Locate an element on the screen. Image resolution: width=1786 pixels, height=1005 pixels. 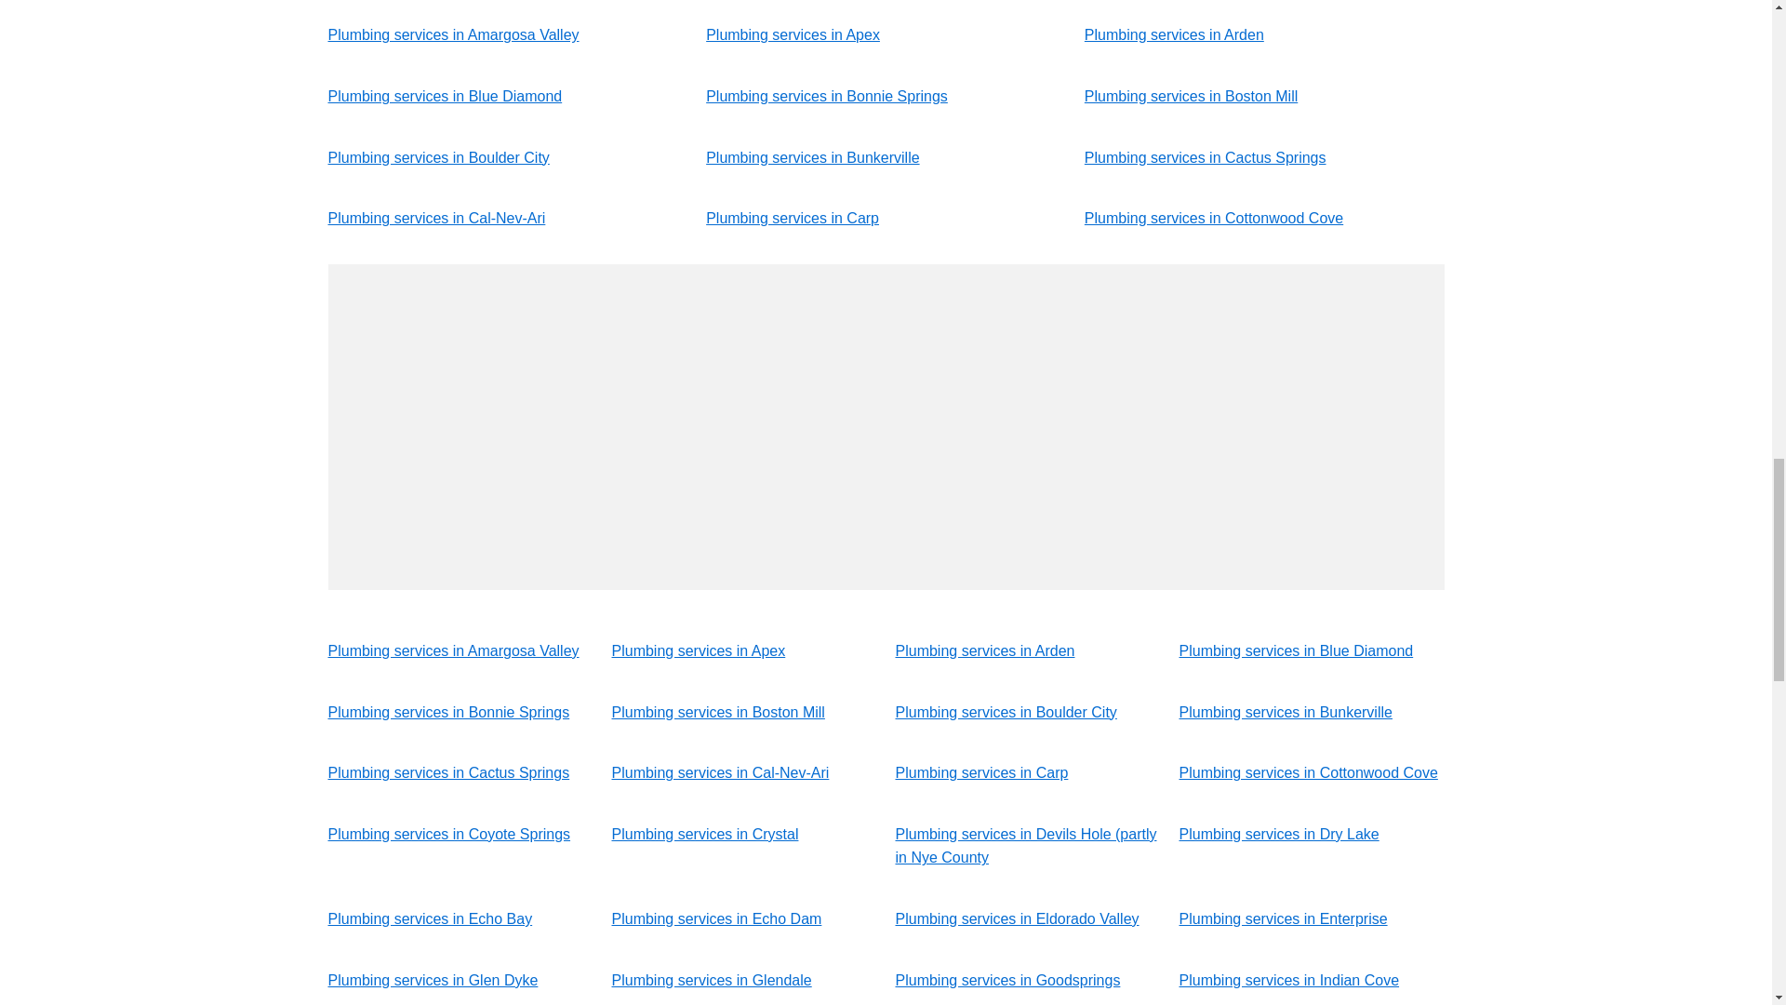
Plumbing services in Apex is located at coordinates (699, 651).